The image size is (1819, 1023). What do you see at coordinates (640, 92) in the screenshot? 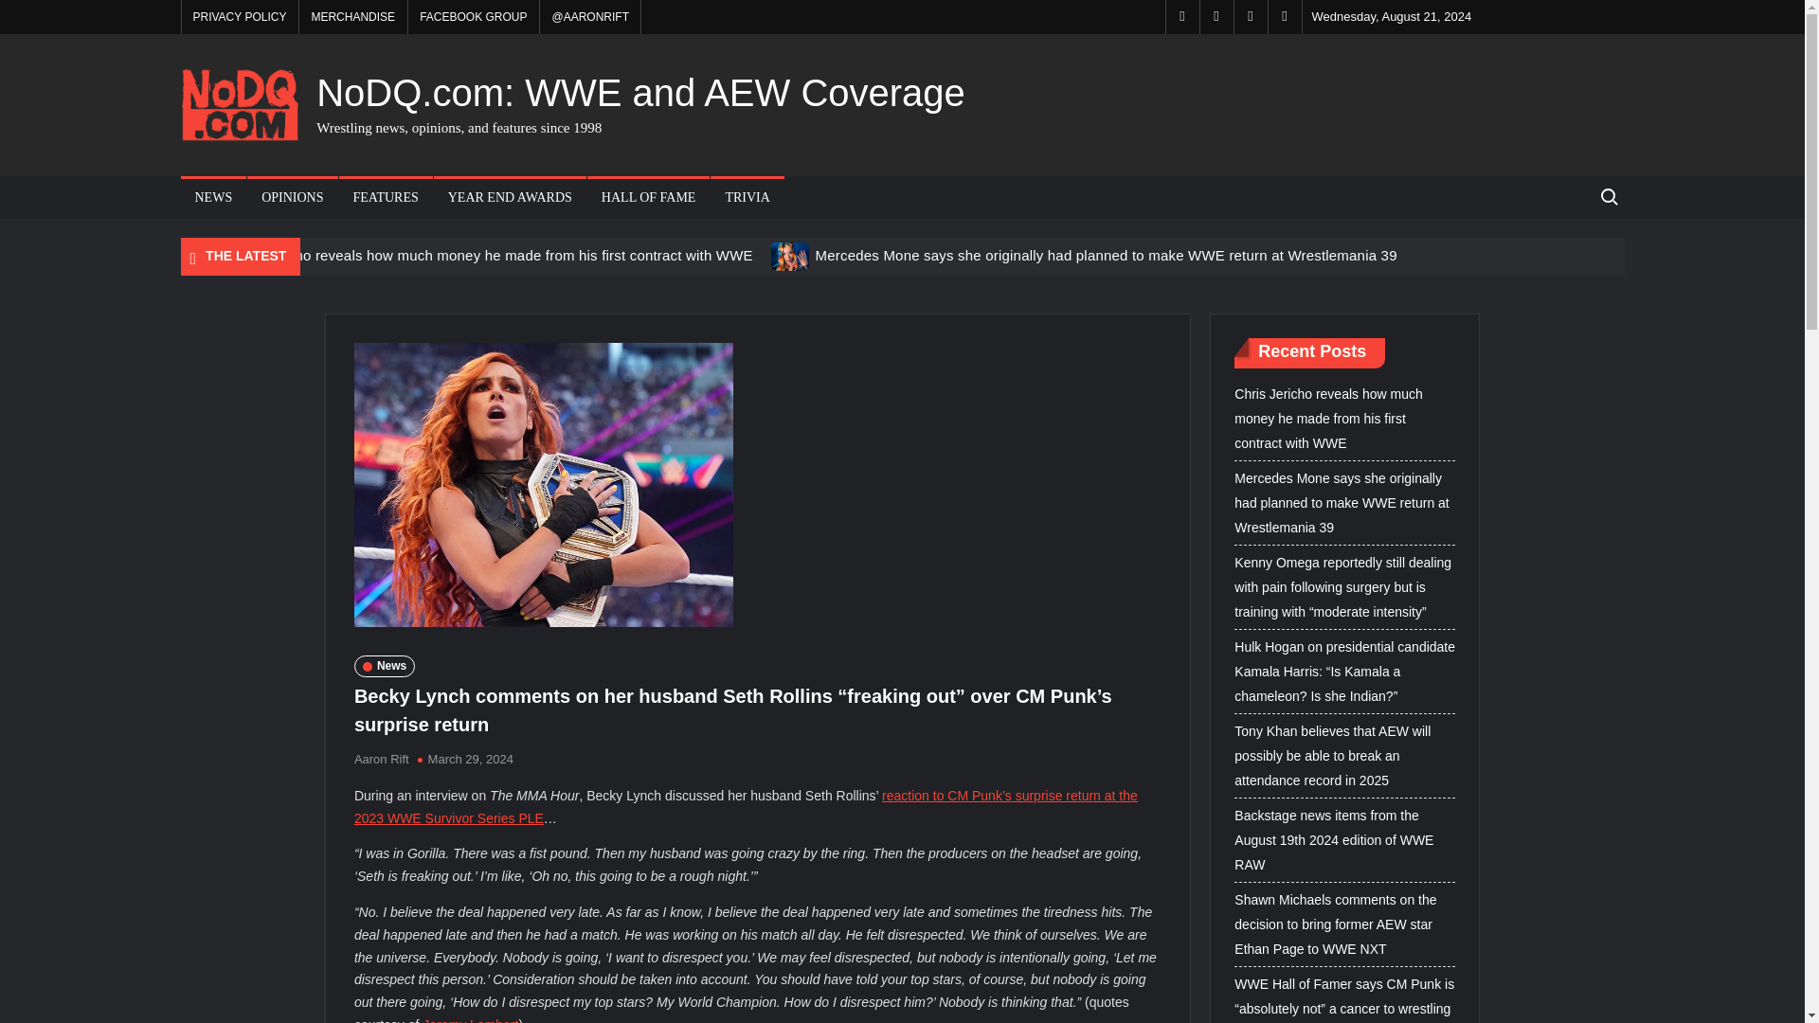
I see `NoDQ.com: WWE and AEW Coverage` at bounding box center [640, 92].